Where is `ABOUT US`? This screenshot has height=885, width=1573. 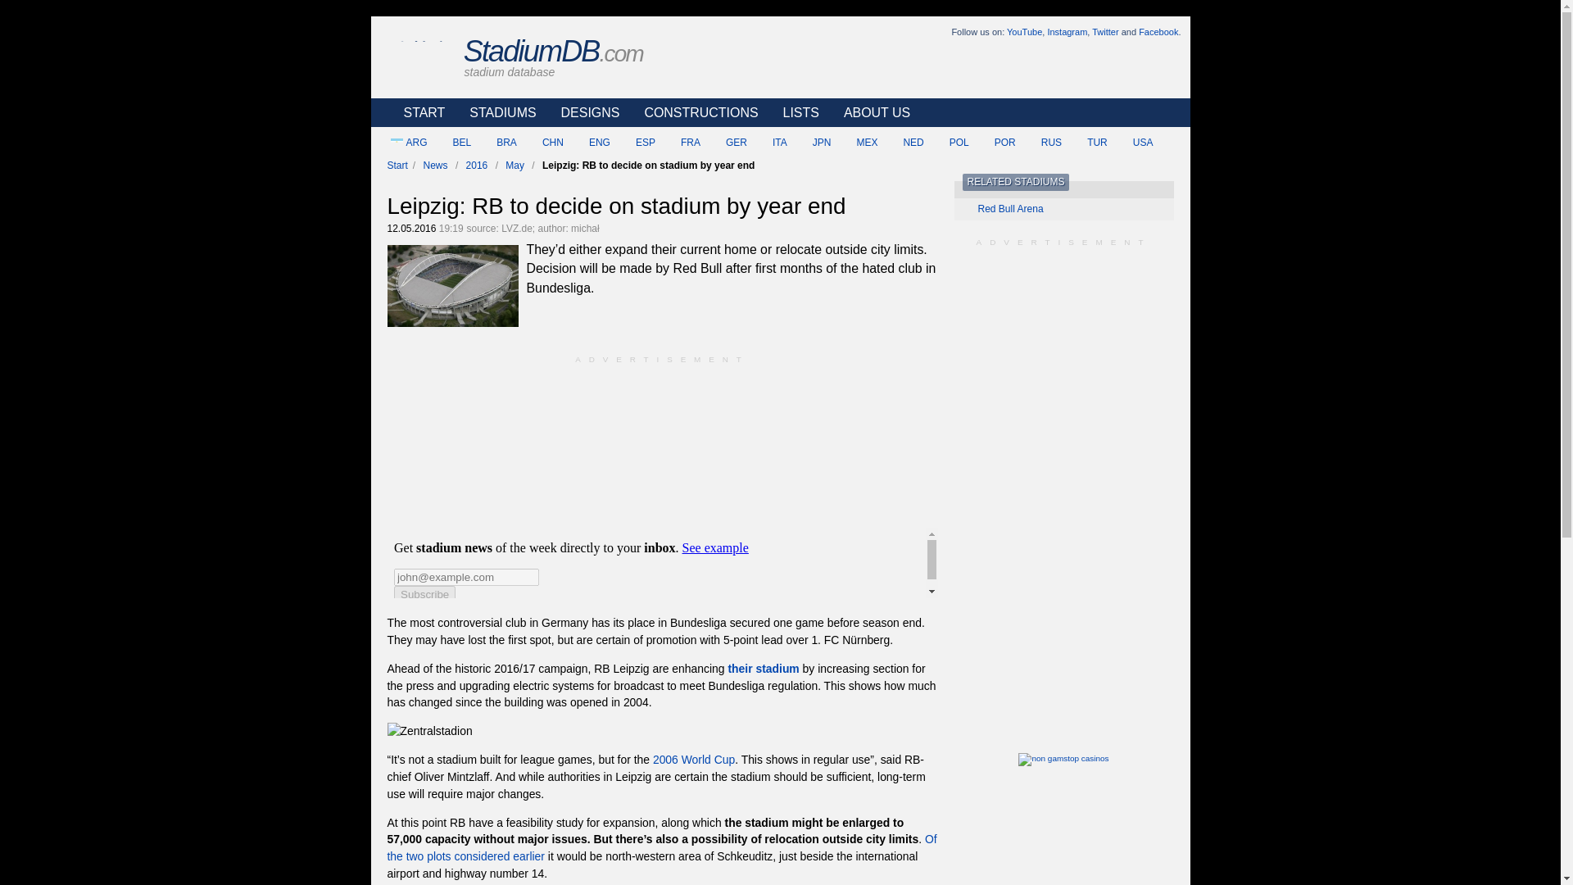
ABOUT US is located at coordinates (873, 112).